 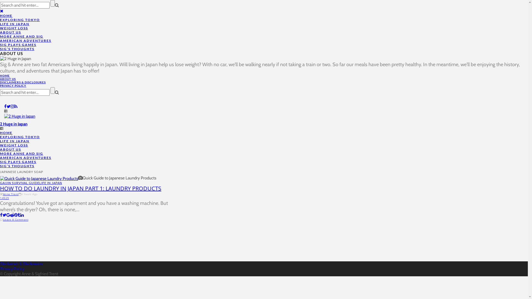 I want to click on ABOUT US, so click(x=11, y=32).